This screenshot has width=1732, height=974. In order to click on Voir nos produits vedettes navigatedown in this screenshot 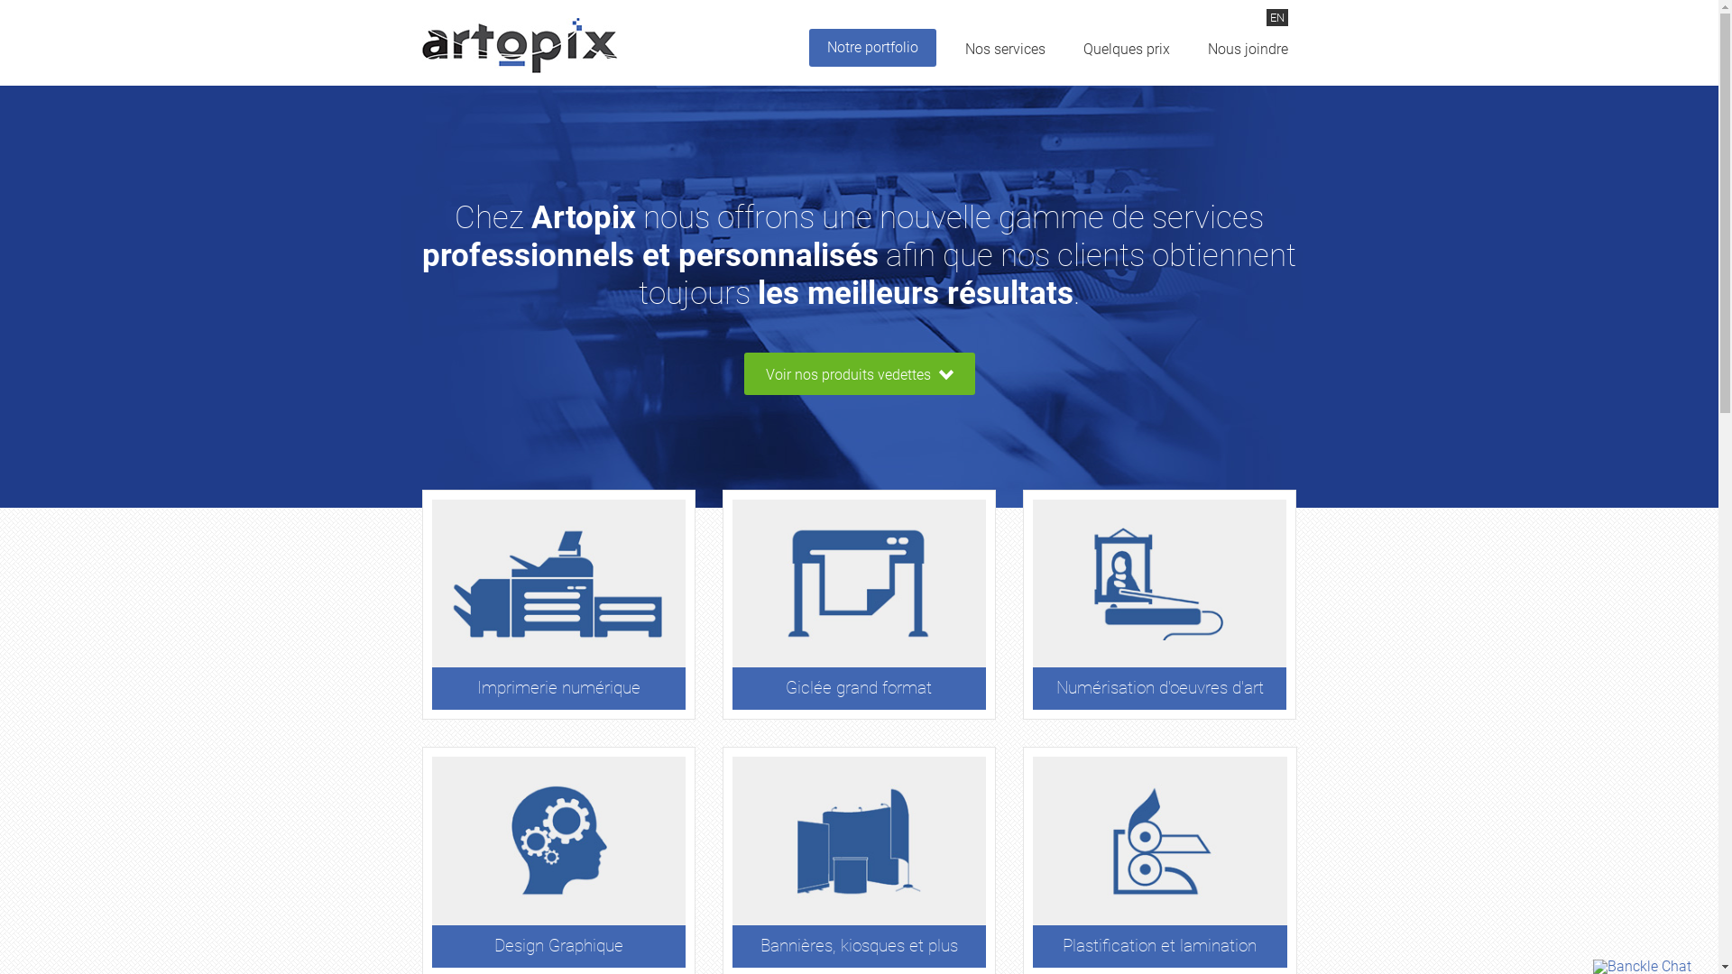, I will do `click(859, 373)`.